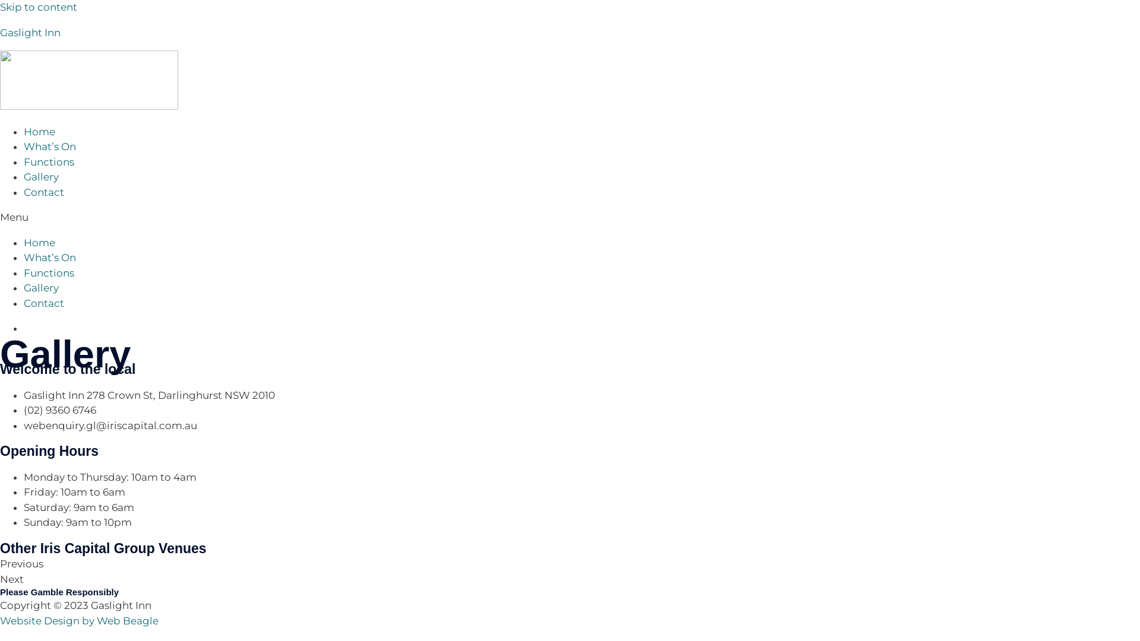 This screenshot has height=641, width=1140. What do you see at coordinates (80, 621) in the screenshot?
I see `Website Design by Web Beagle` at bounding box center [80, 621].